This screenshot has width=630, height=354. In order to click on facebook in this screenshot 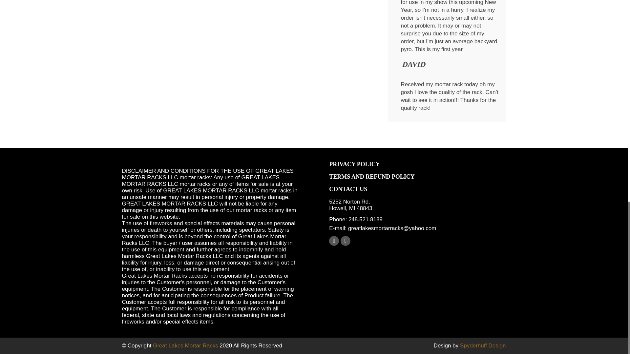, I will do `click(334, 241)`.